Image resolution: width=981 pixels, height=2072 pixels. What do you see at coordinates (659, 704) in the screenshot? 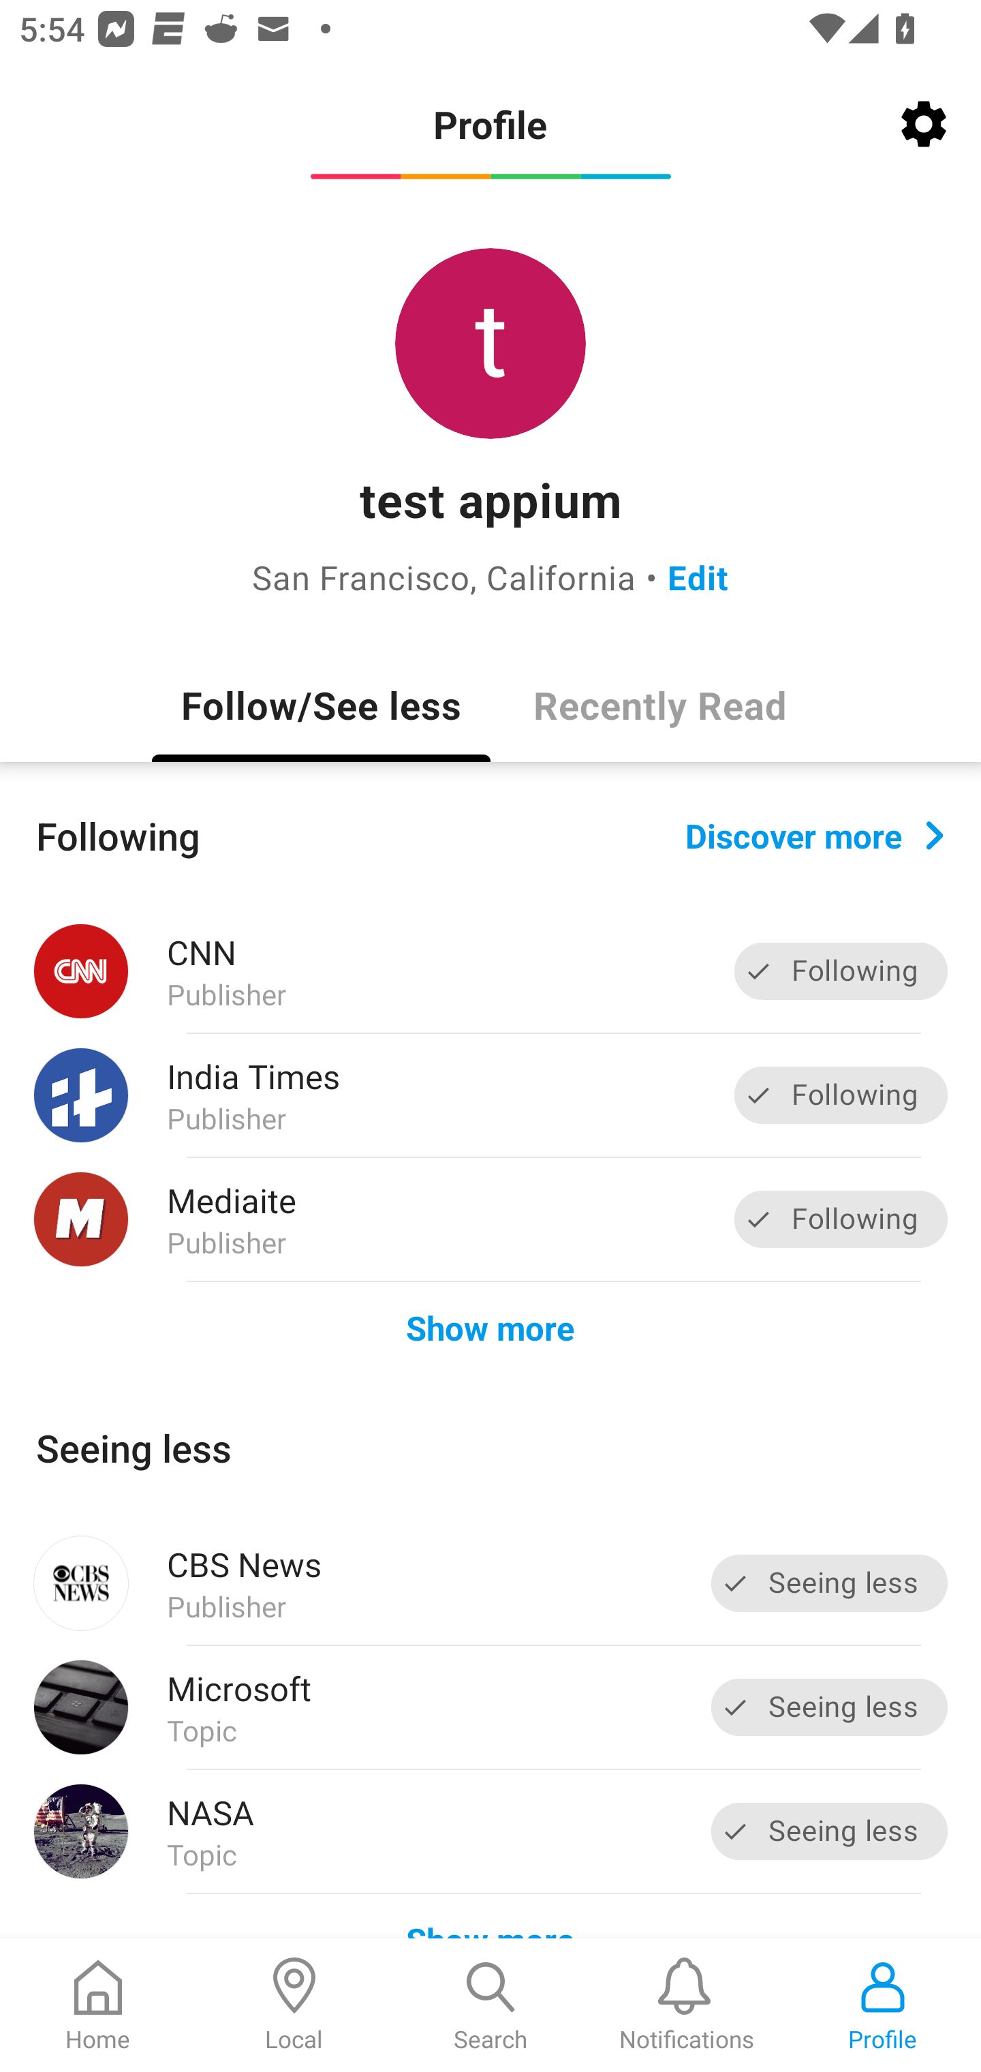
I see `Recently Read` at bounding box center [659, 704].